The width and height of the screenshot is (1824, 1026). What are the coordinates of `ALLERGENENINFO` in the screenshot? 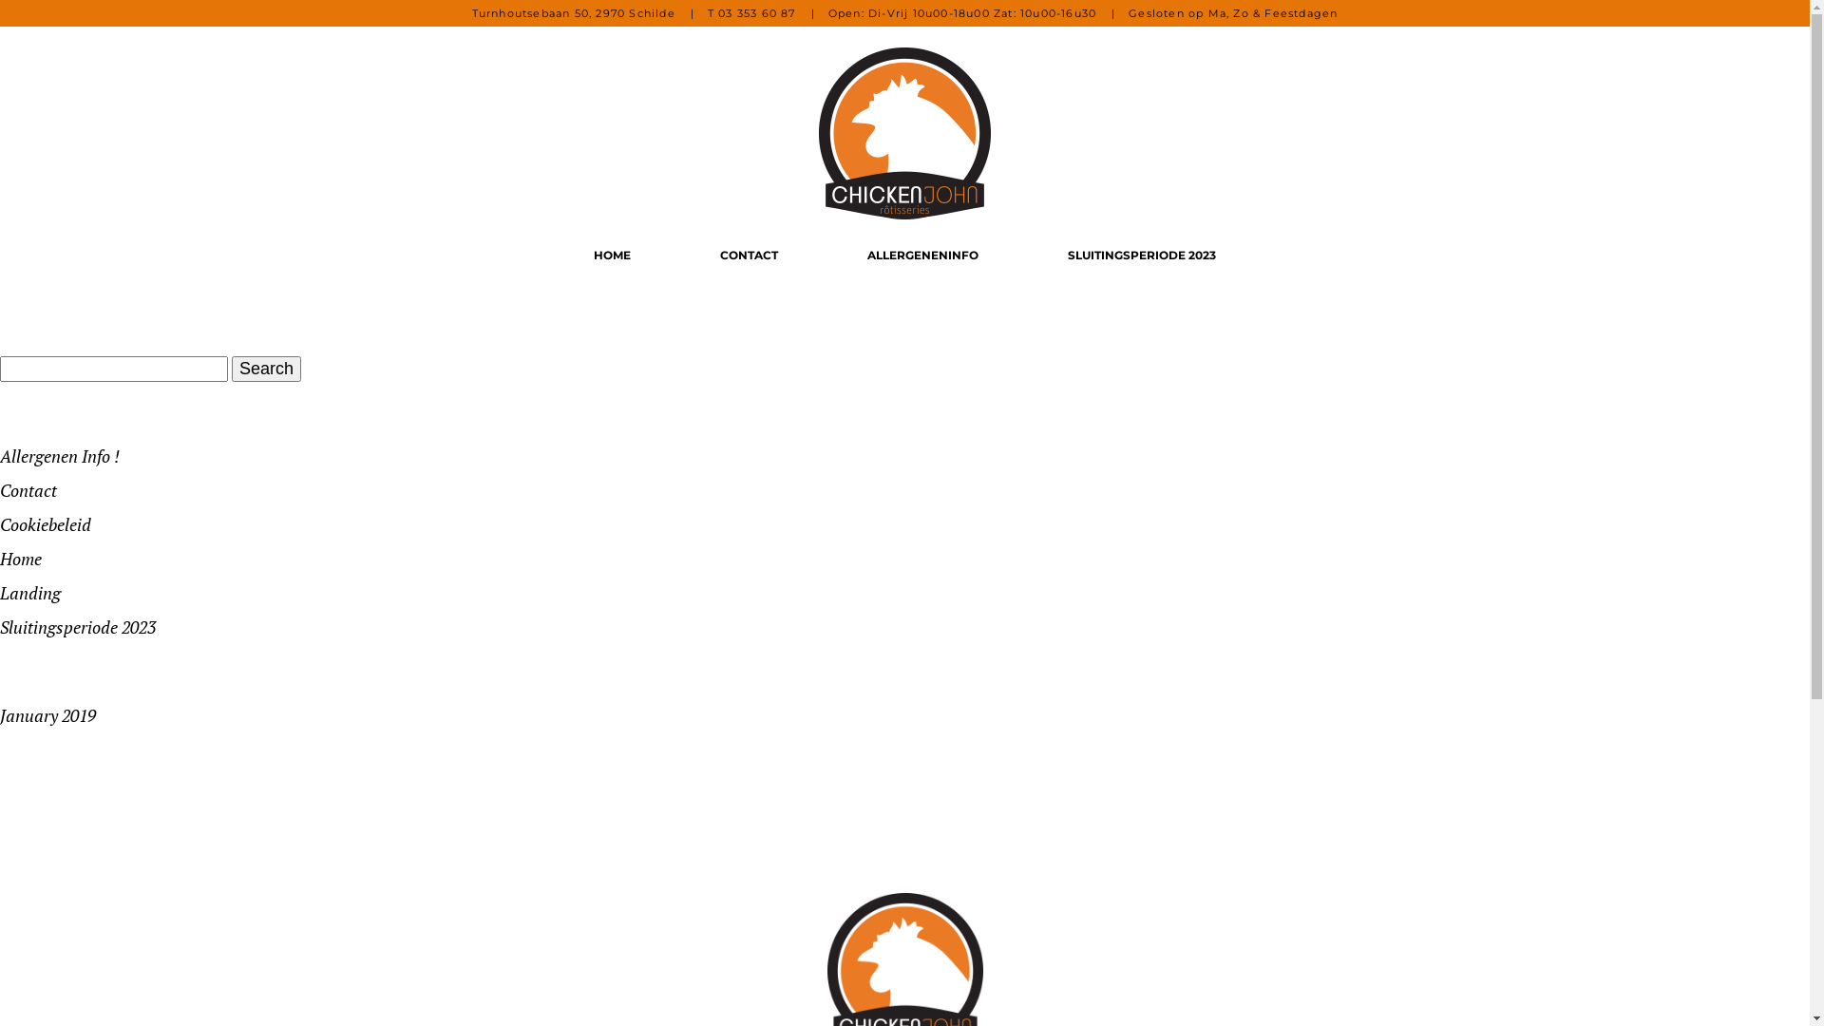 It's located at (923, 256).